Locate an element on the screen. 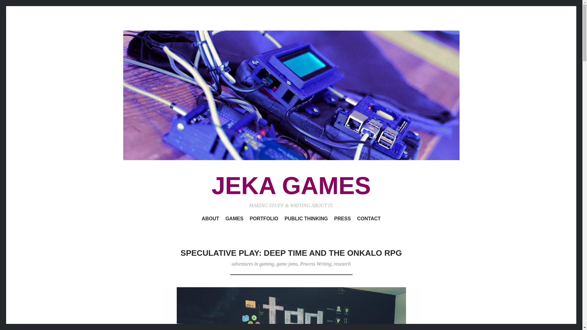 The image size is (587, 330). ABOUT is located at coordinates (210, 220).